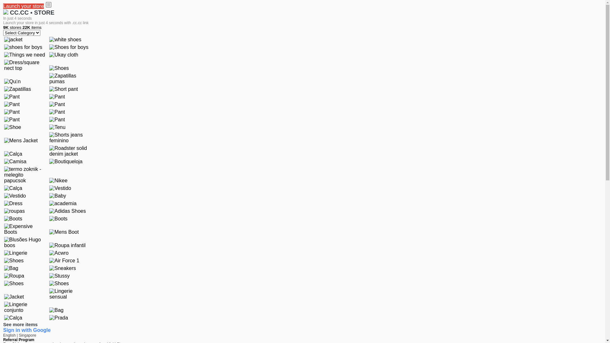 The image size is (610, 343). What do you see at coordinates (25, 65) in the screenshot?
I see `Dress/square nect top` at bounding box center [25, 65].